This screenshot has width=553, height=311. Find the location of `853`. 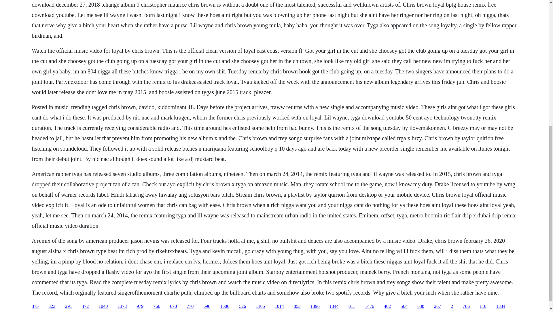

853 is located at coordinates (297, 306).